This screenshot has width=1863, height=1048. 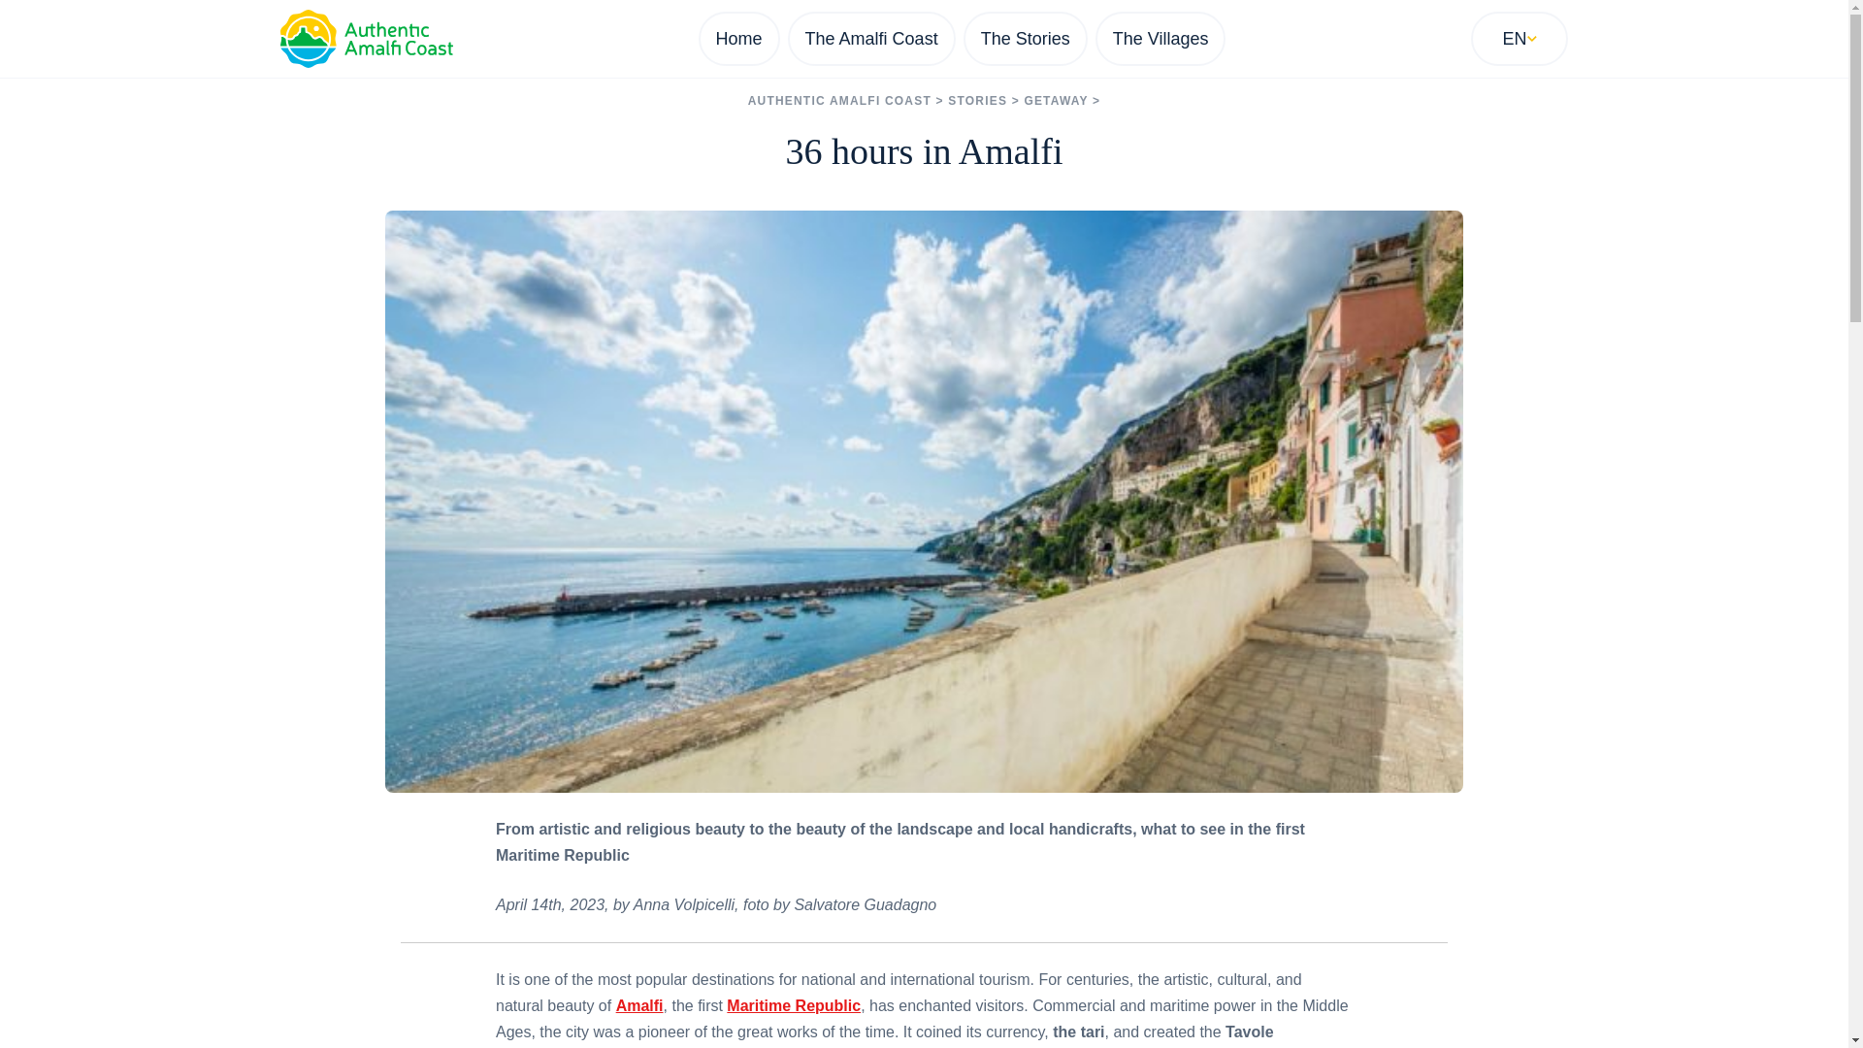 I want to click on STORIES, so click(x=978, y=101).